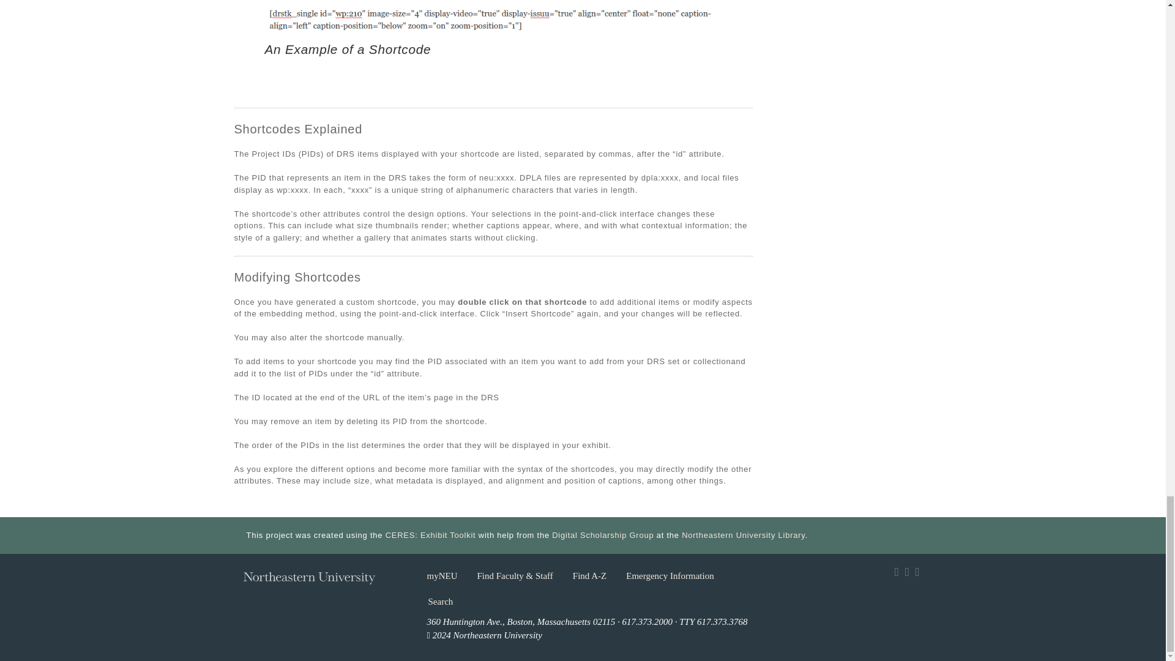 The width and height of the screenshot is (1175, 661). What do you see at coordinates (442, 577) in the screenshot?
I see `myNEU` at bounding box center [442, 577].